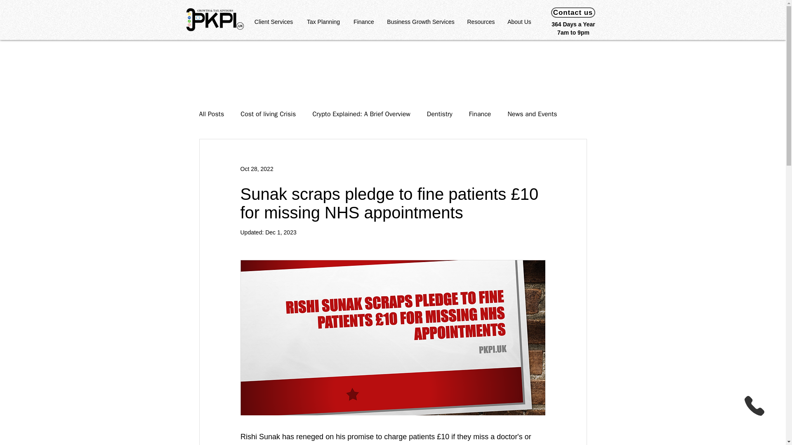  I want to click on Oct 28, 2022, so click(257, 169).